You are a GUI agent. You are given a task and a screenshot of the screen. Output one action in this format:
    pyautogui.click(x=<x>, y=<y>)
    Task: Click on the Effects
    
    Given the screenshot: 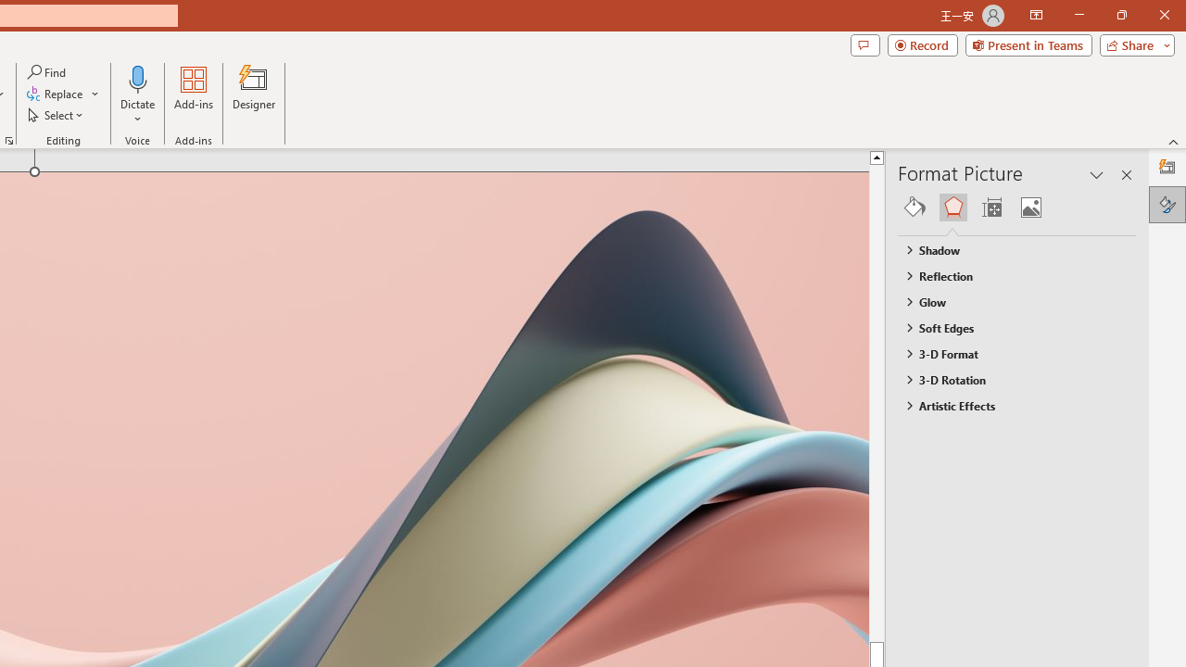 What is the action you would take?
    pyautogui.click(x=953, y=208)
    